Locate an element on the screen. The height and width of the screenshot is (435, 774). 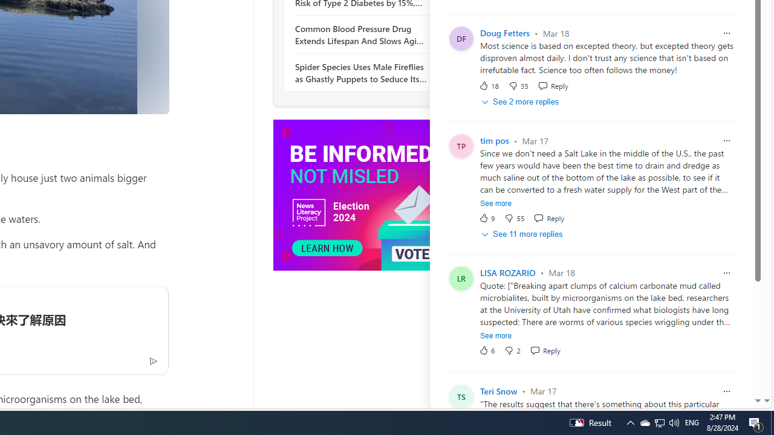
LISA ROZARIO is located at coordinates (507, 272).